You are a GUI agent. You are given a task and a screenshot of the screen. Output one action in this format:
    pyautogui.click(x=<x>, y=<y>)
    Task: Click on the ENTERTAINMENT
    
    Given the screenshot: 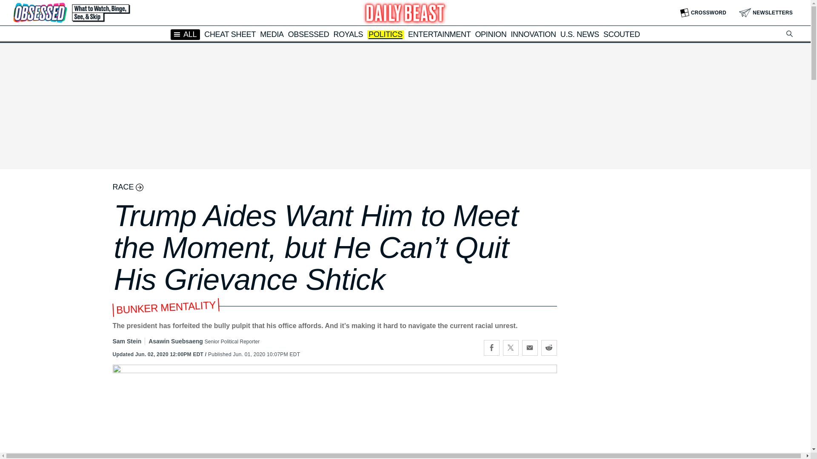 What is the action you would take?
    pyautogui.click(x=439, y=34)
    